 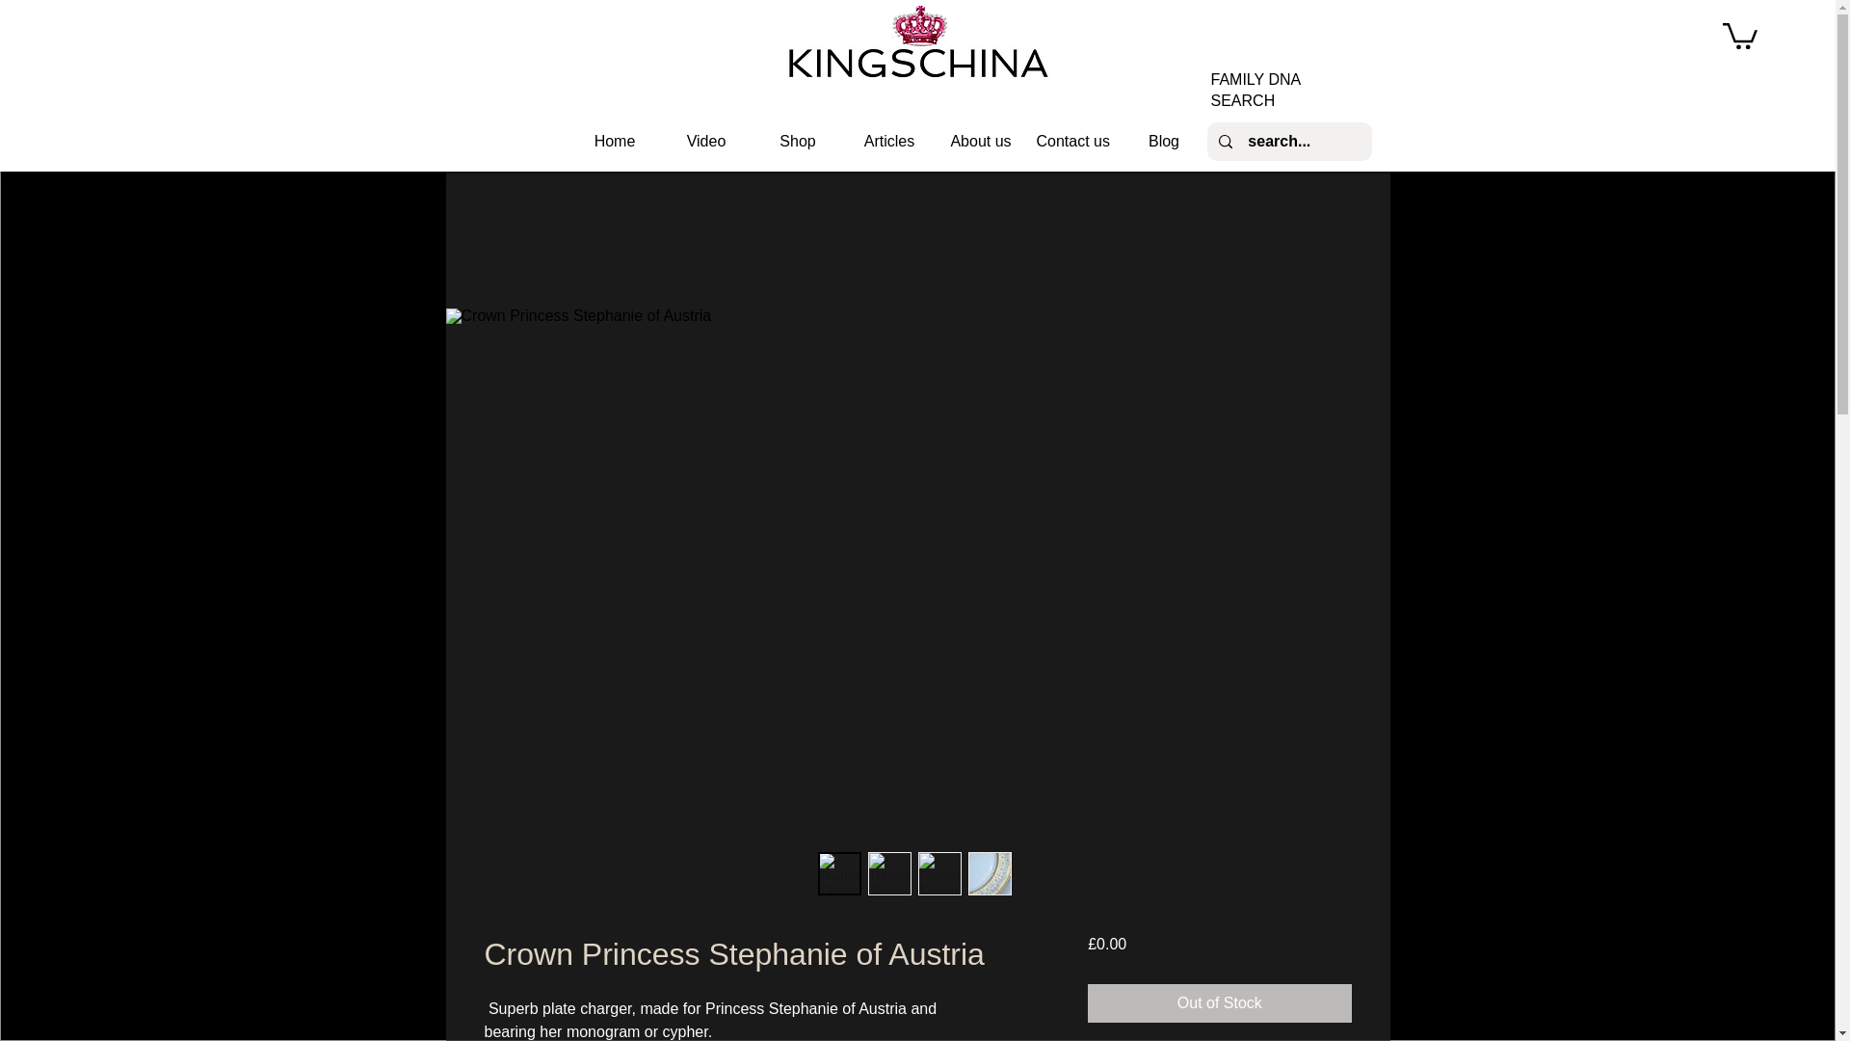 What do you see at coordinates (1163, 141) in the screenshot?
I see `Blog` at bounding box center [1163, 141].